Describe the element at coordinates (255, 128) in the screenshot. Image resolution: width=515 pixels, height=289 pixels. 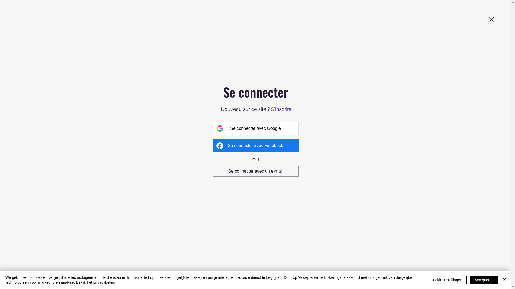
I see `Se connecter avec Google` at that location.